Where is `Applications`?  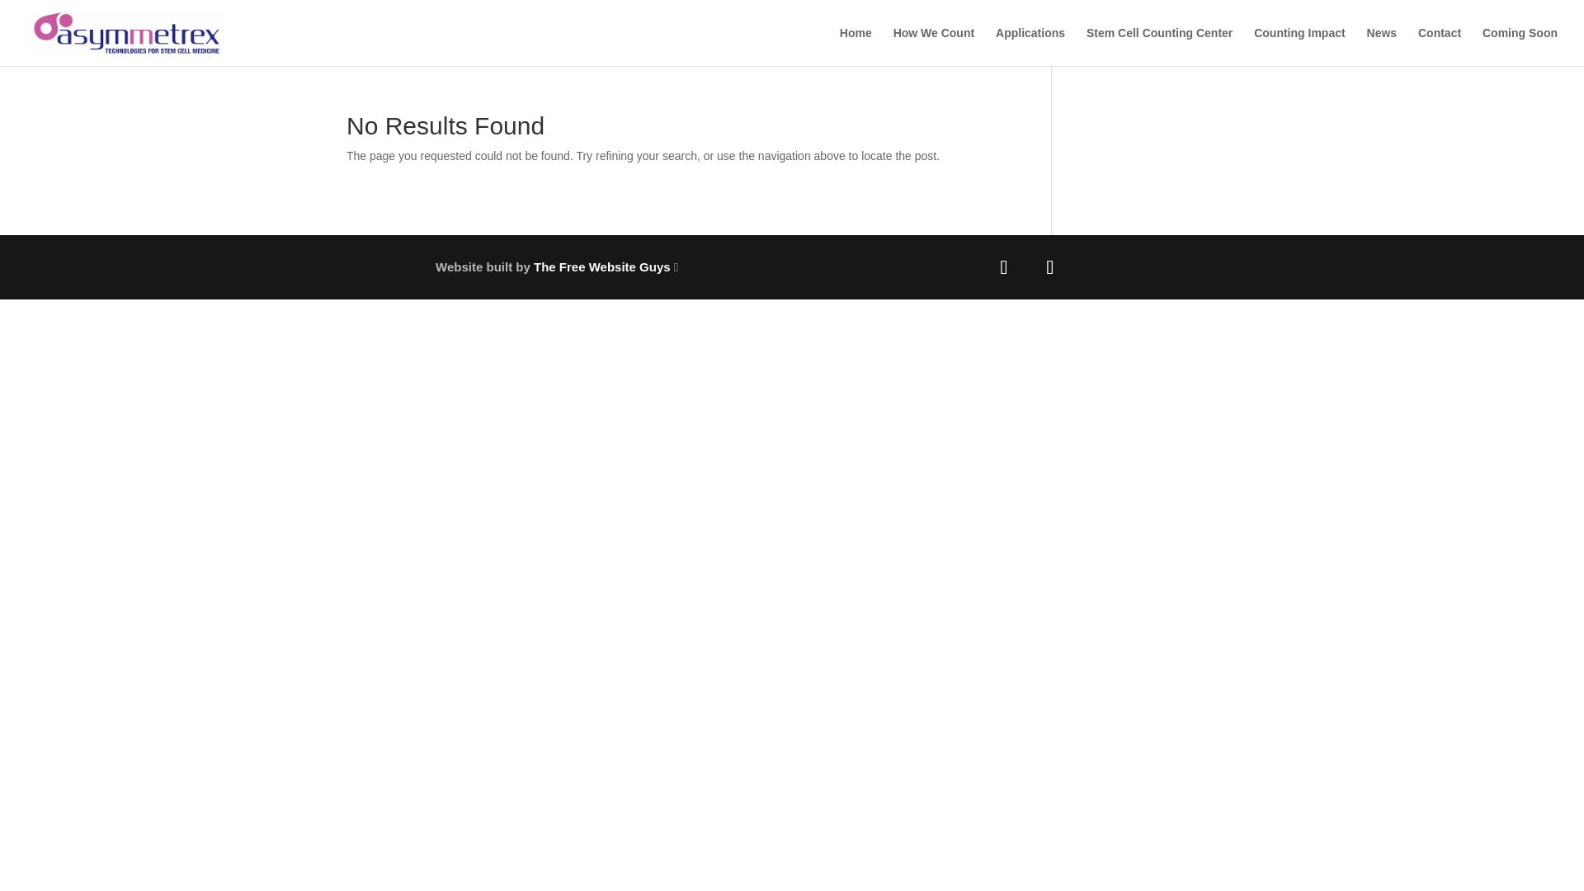
Applications is located at coordinates (1030, 46).